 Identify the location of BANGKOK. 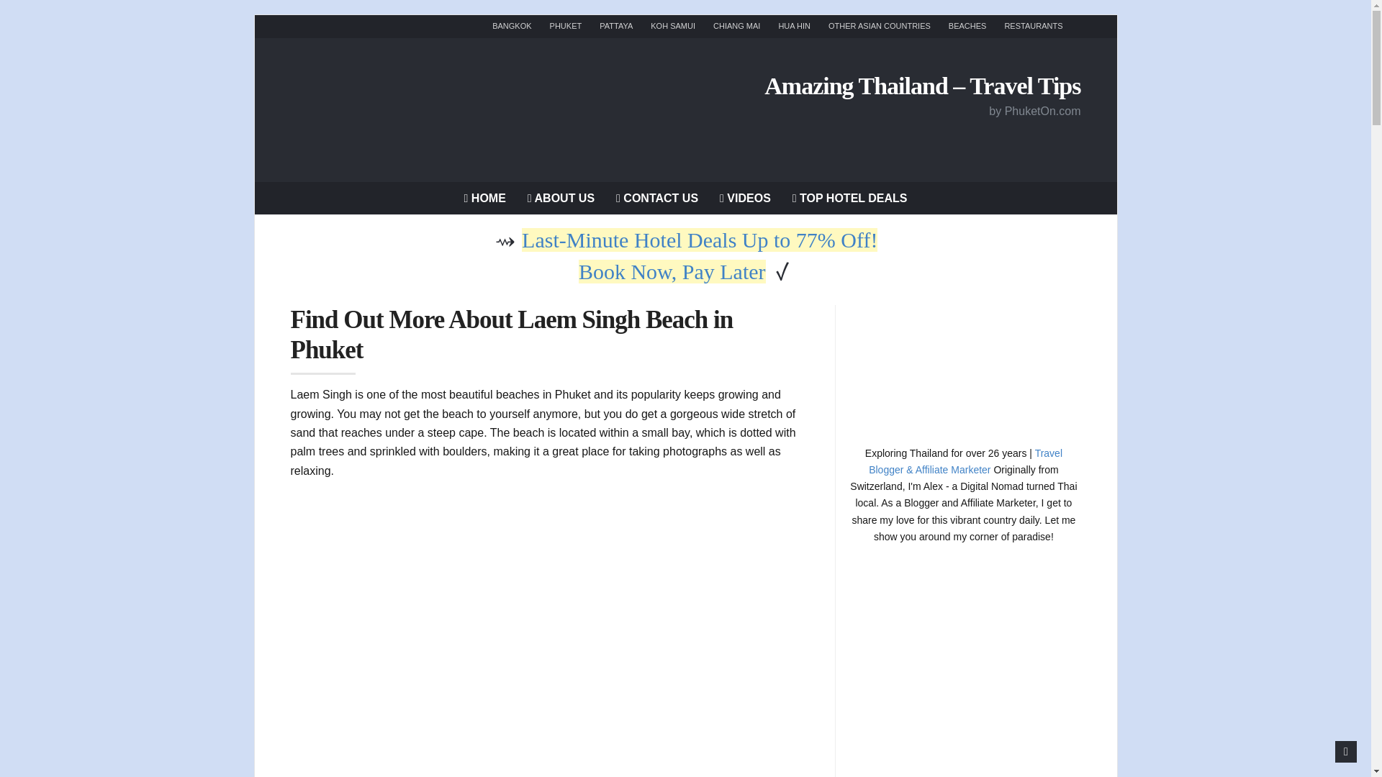
(511, 26).